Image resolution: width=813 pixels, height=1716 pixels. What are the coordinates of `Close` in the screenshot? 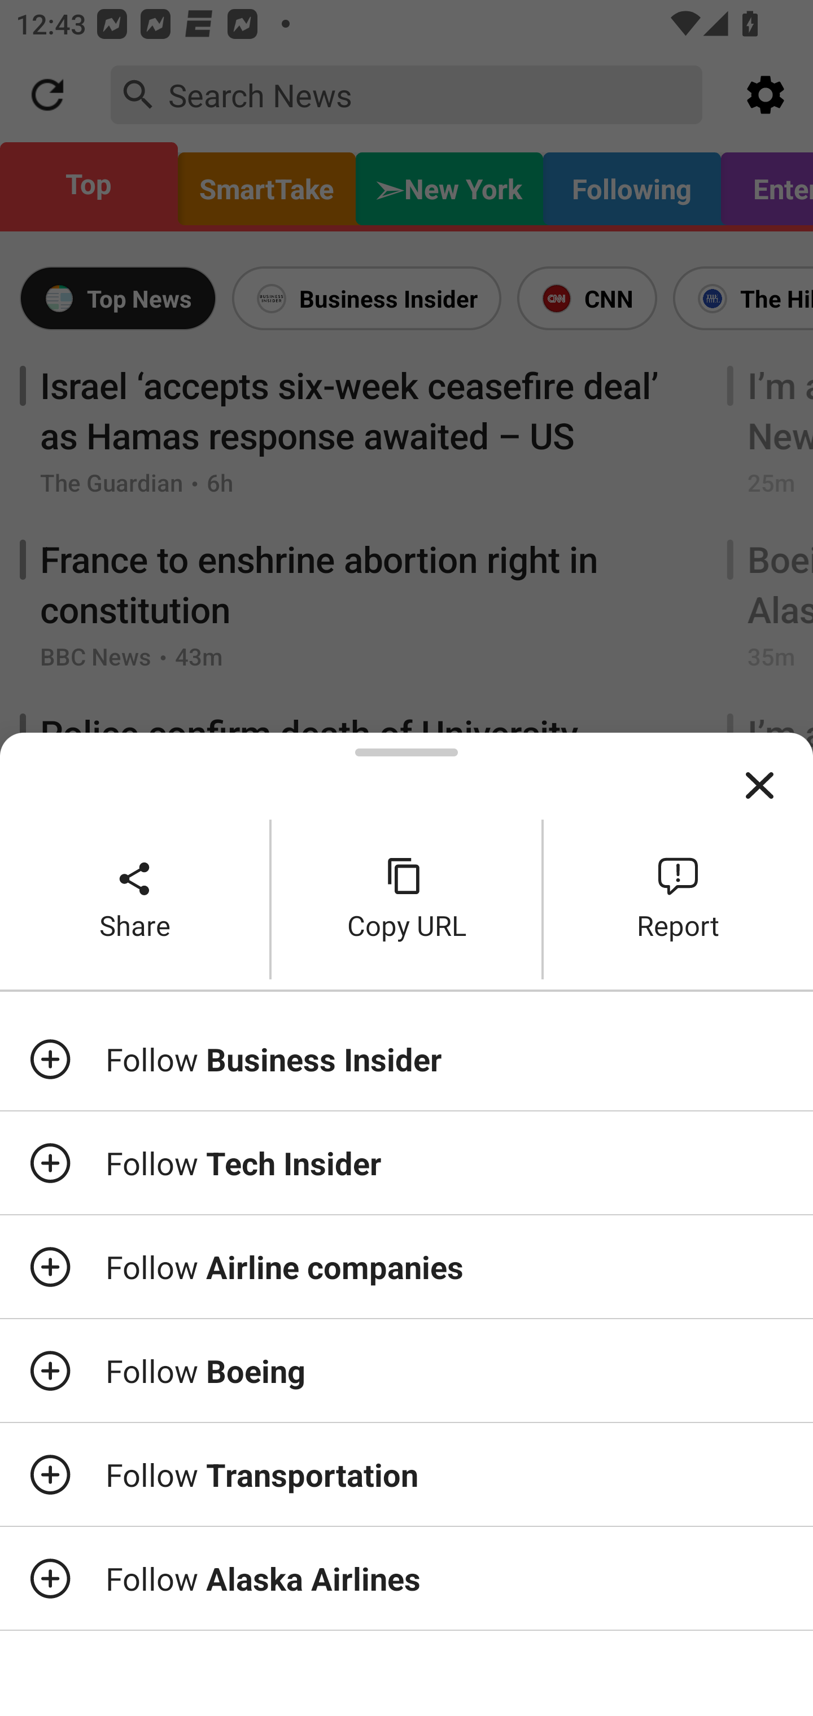 It's located at (759, 786).